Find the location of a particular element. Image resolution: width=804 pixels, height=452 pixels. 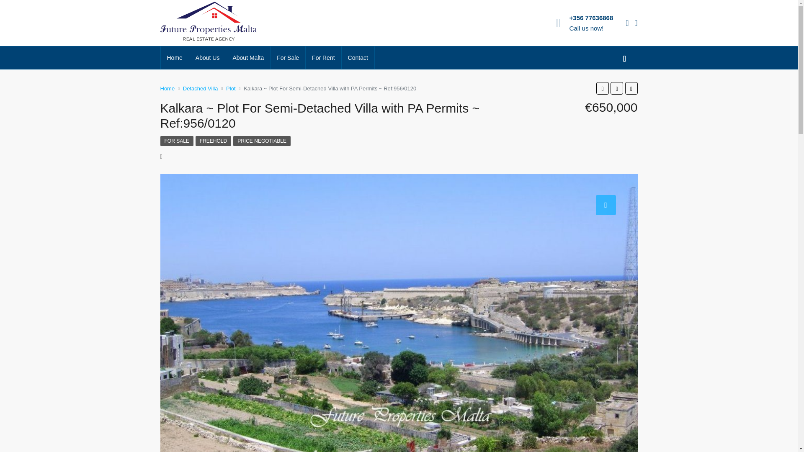

Call us now! is located at coordinates (586, 28).